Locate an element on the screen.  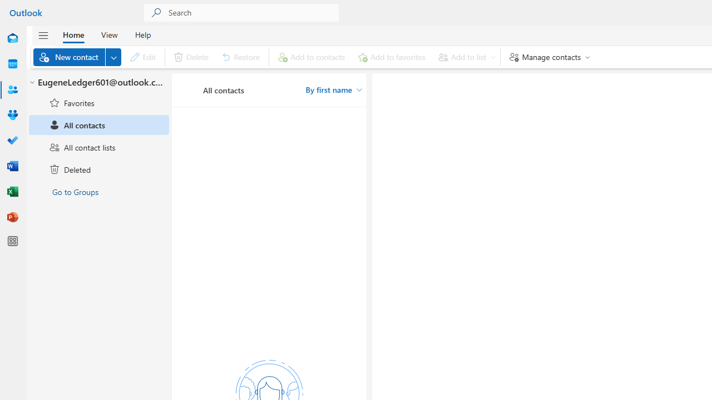
Deleted is located at coordinates (99, 169).